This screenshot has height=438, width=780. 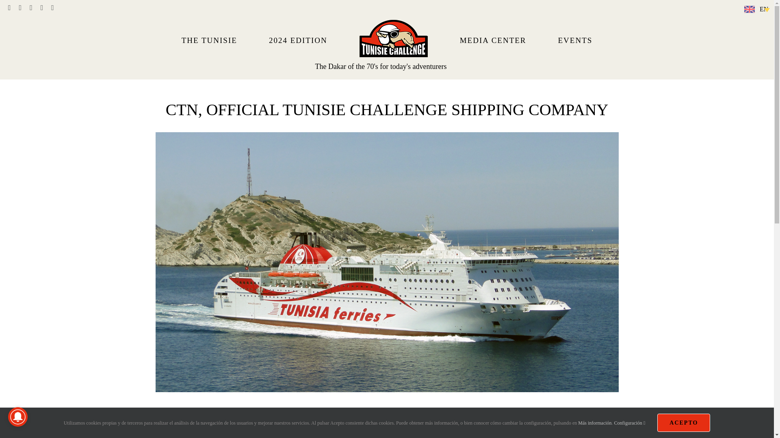 What do you see at coordinates (493, 40) in the screenshot?
I see `MEDIA CENTER` at bounding box center [493, 40].